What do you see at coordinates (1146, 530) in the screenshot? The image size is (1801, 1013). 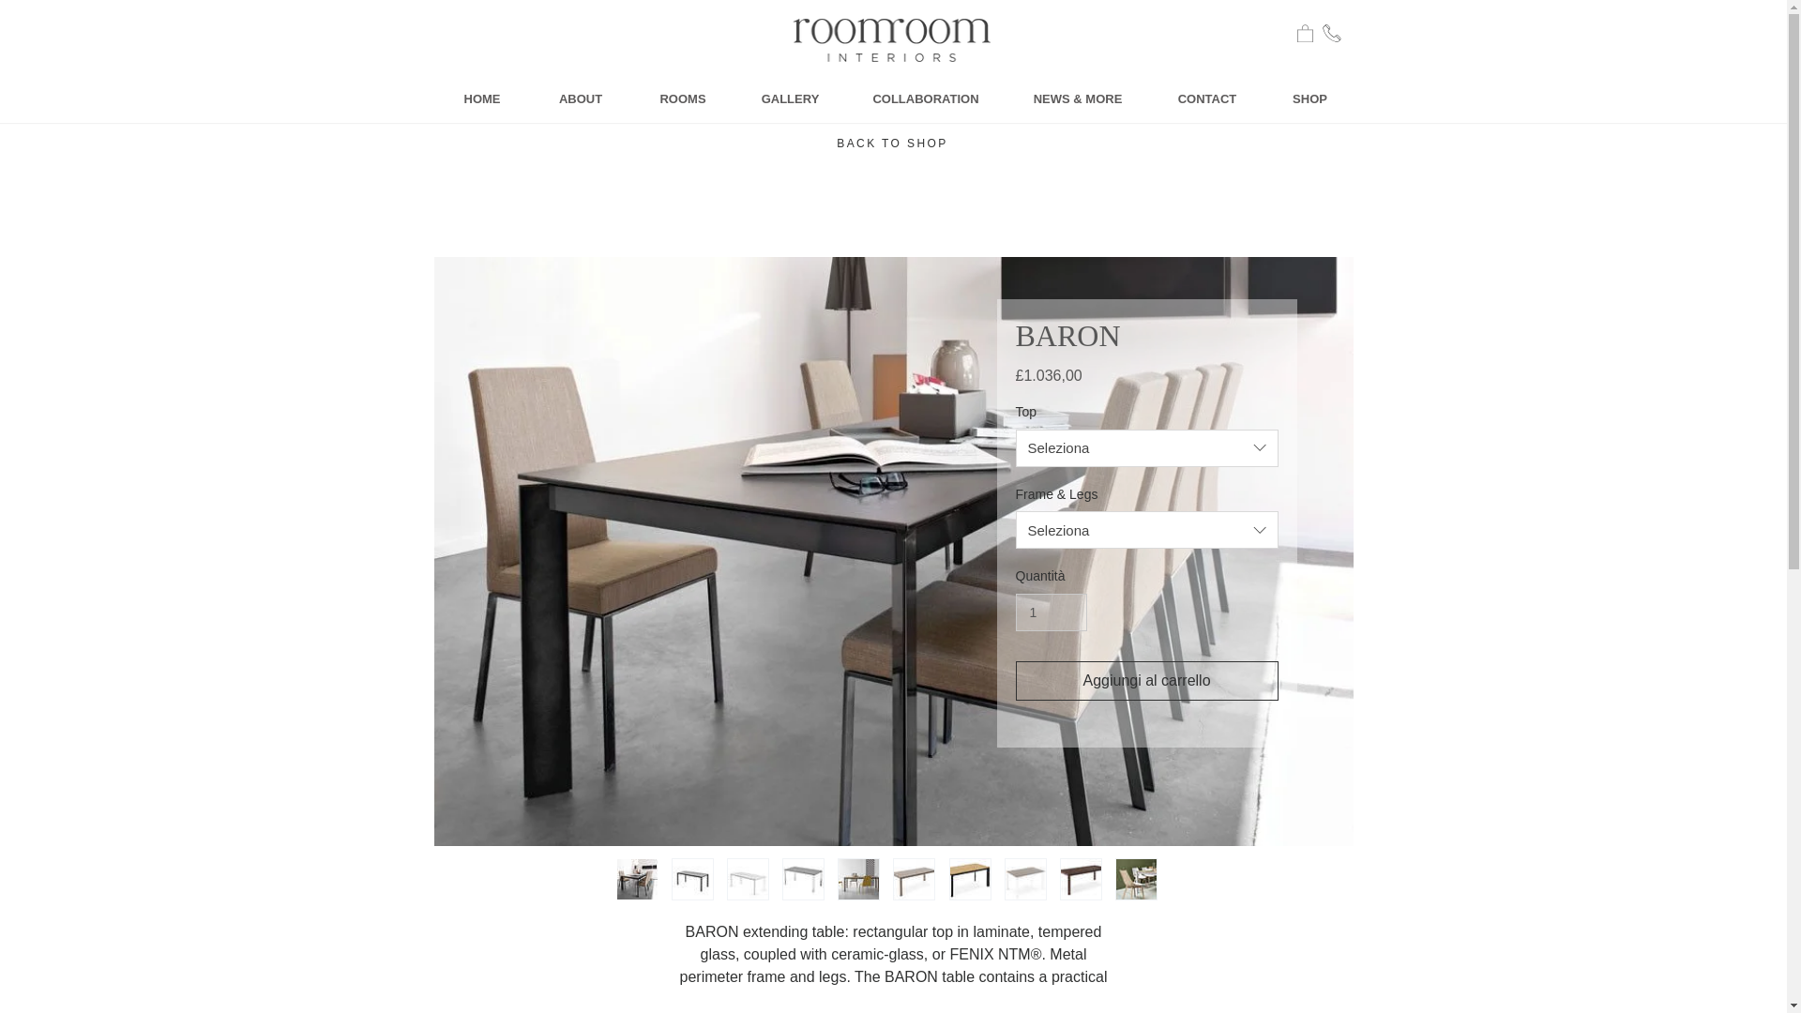 I see `Seleziona` at bounding box center [1146, 530].